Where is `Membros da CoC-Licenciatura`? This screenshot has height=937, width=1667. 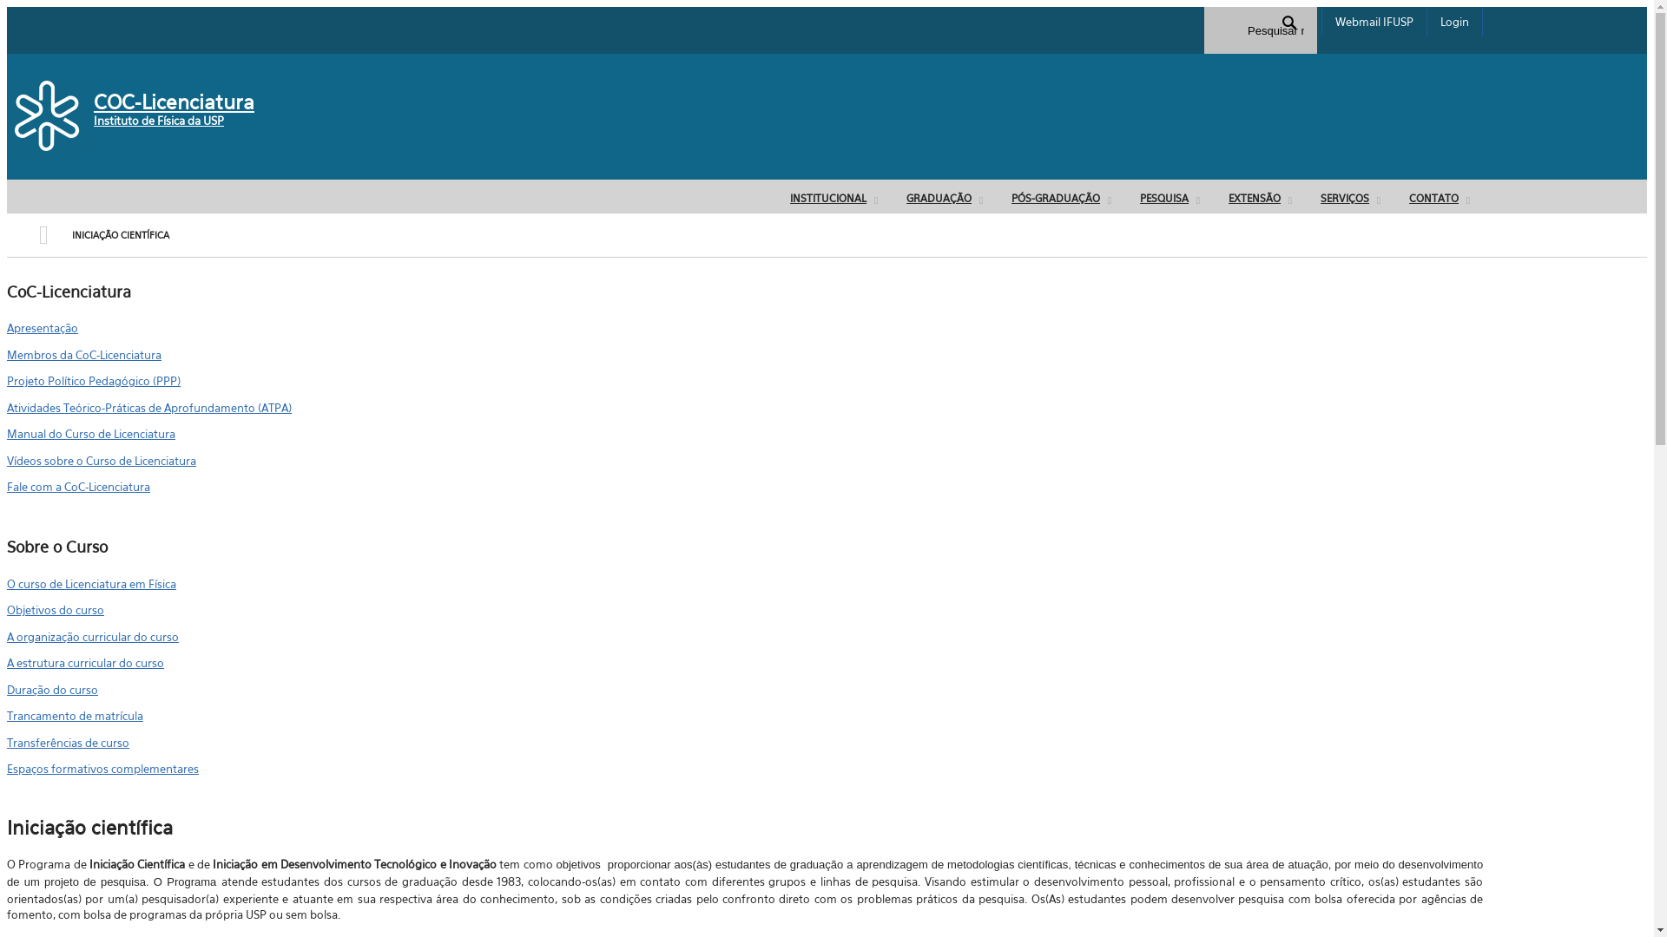
Membros da CoC-Licenciatura is located at coordinates (745, 354).